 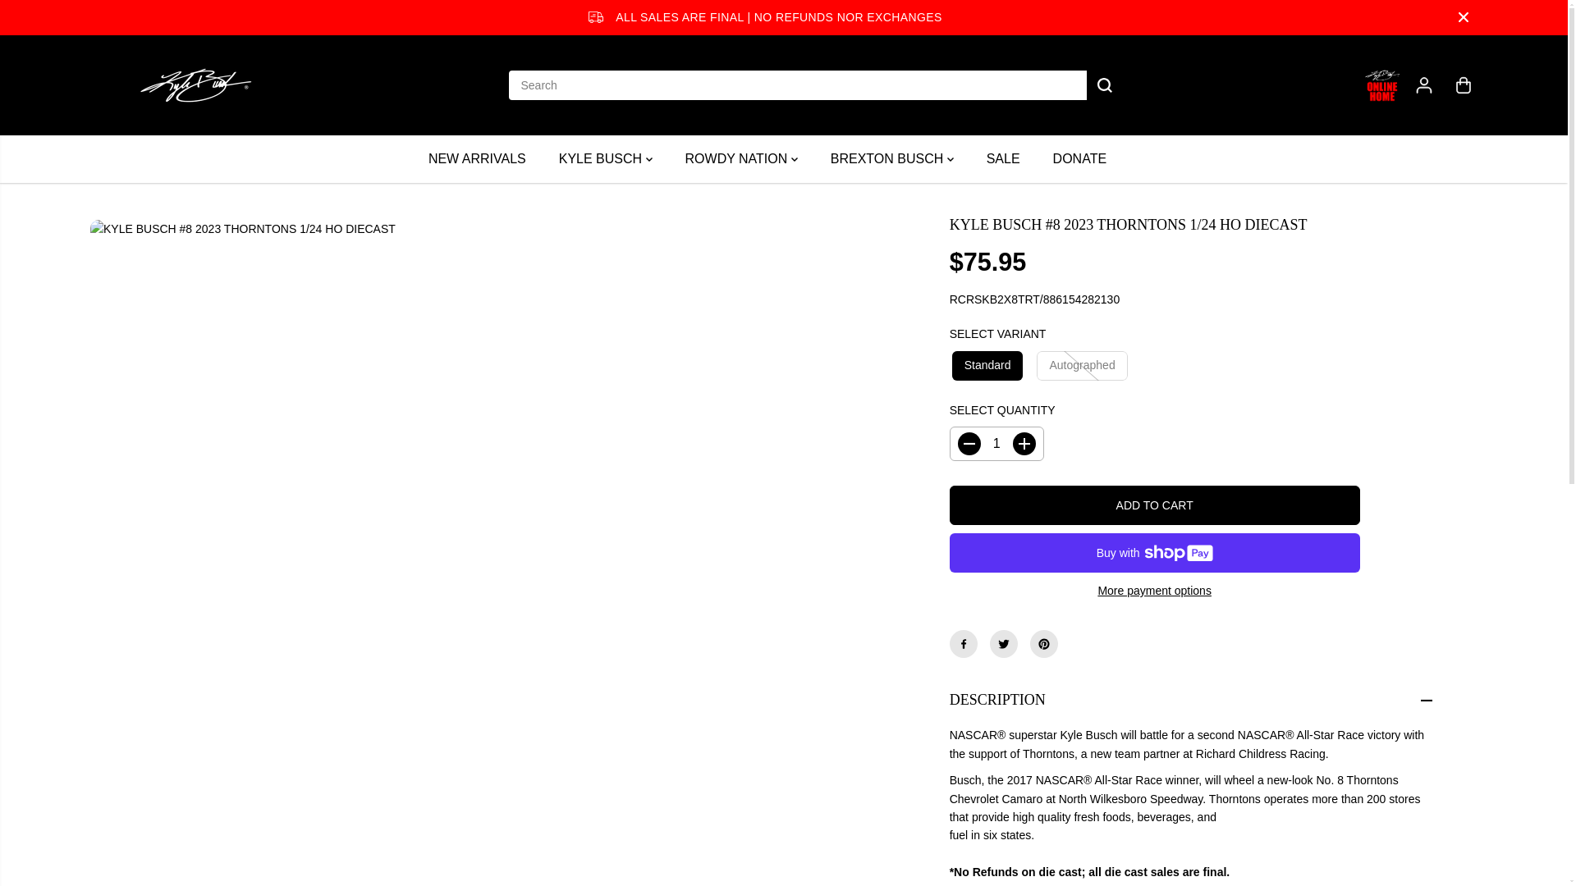 I want to click on SALE, so click(x=1015, y=159).